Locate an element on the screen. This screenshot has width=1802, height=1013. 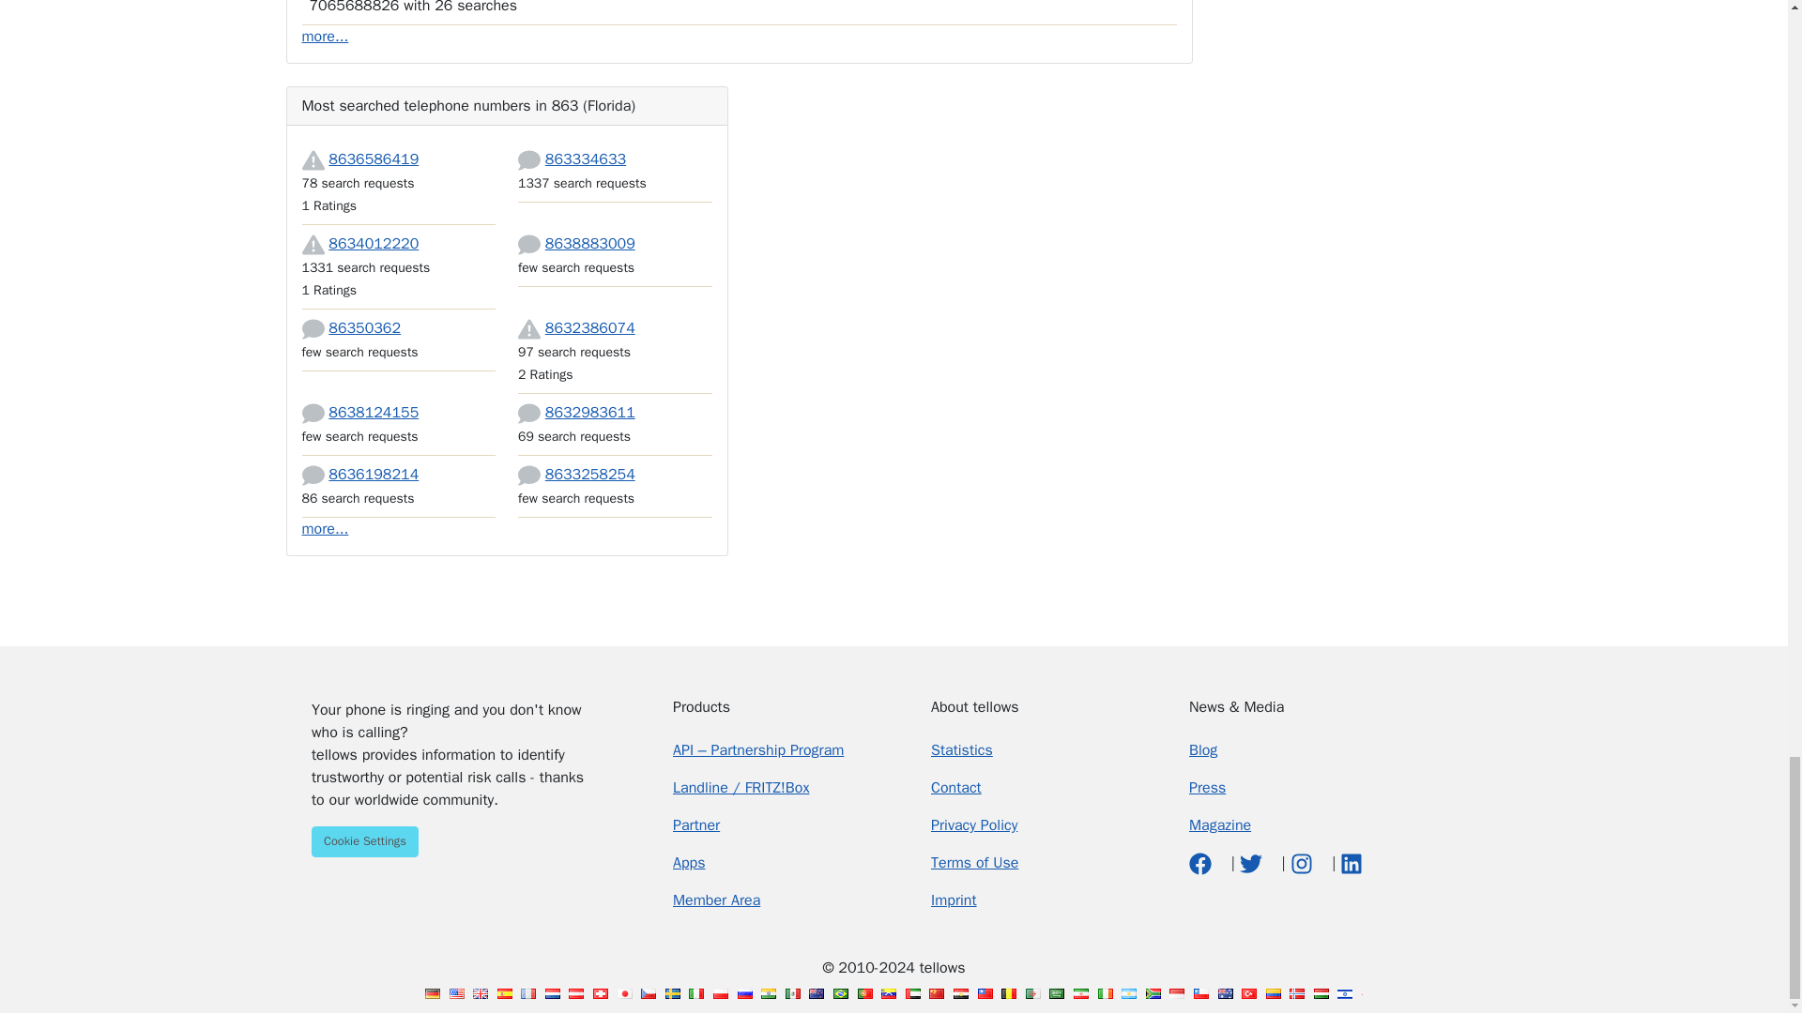
tellows France is located at coordinates (527, 993).